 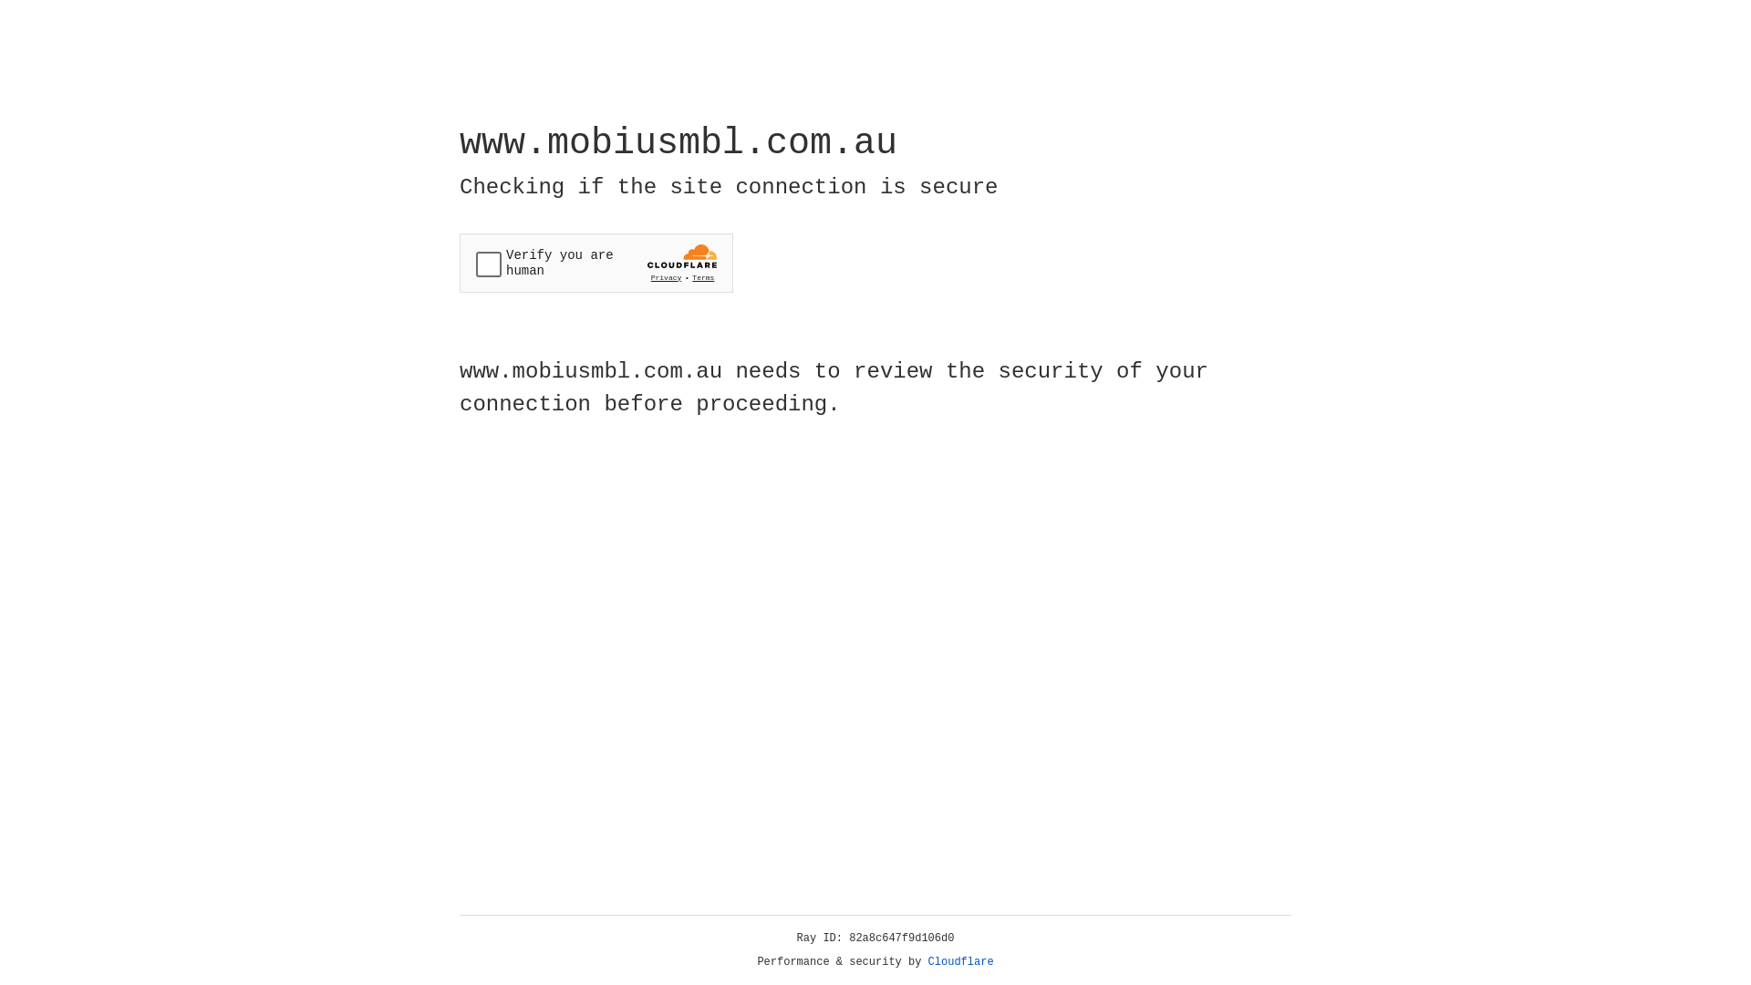 What do you see at coordinates (961, 962) in the screenshot?
I see `Cloudflare` at bounding box center [961, 962].